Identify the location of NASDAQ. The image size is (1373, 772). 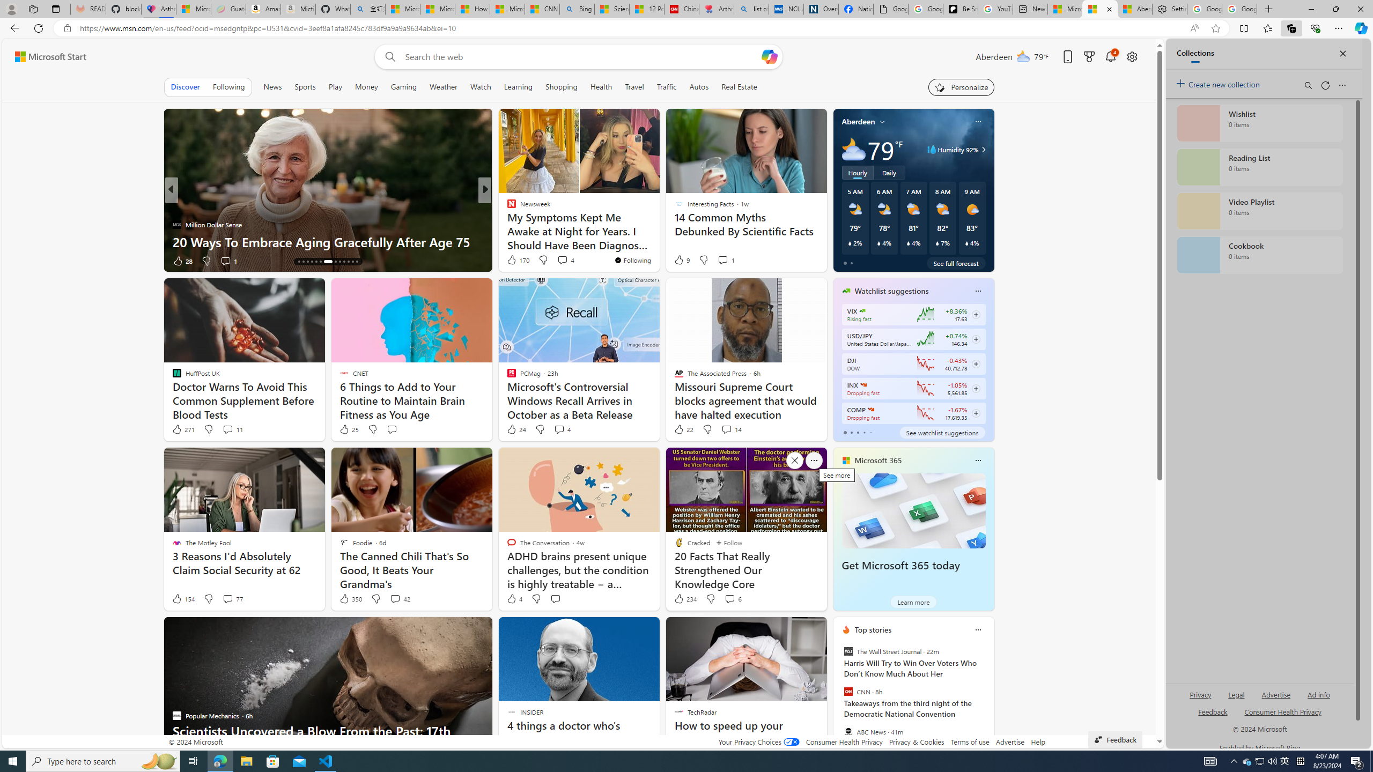
(871, 410).